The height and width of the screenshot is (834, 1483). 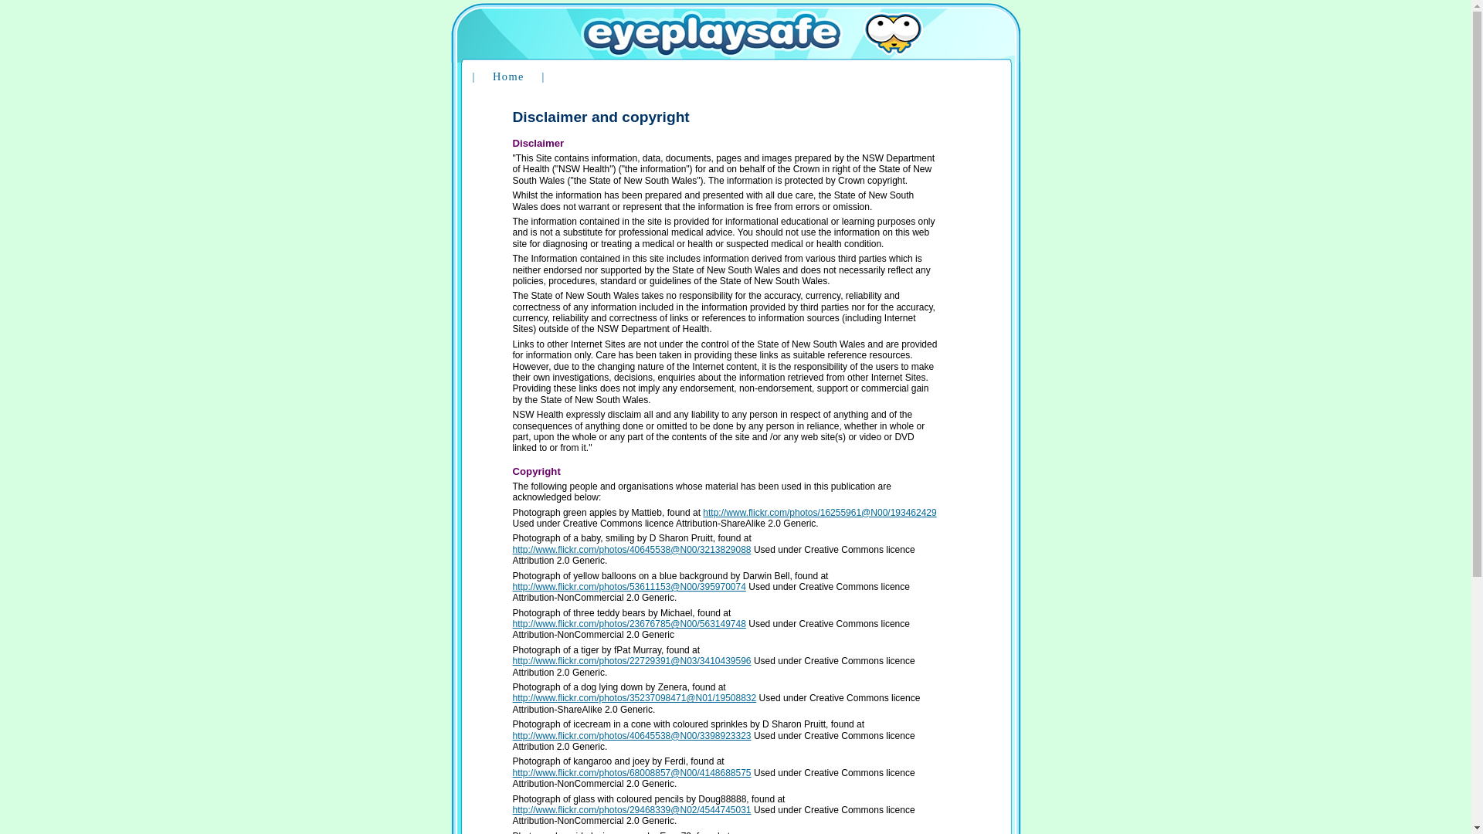 What do you see at coordinates (635, 698) in the screenshot?
I see `http://www.flickr.com/photos/35237098471@N01/19508832` at bounding box center [635, 698].